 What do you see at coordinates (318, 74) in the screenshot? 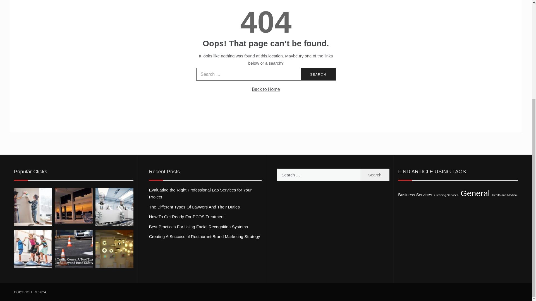
I see `Search` at bounding box center [318, 74].